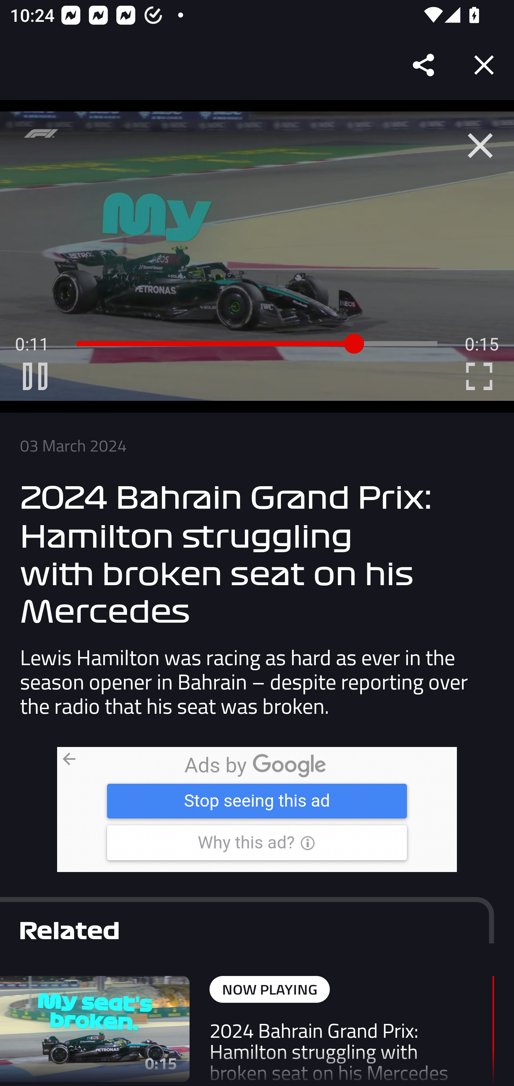  What do you see at coordinates (424, 65) in the screenshot?
I see `Share` at bounding box center [424, 65].